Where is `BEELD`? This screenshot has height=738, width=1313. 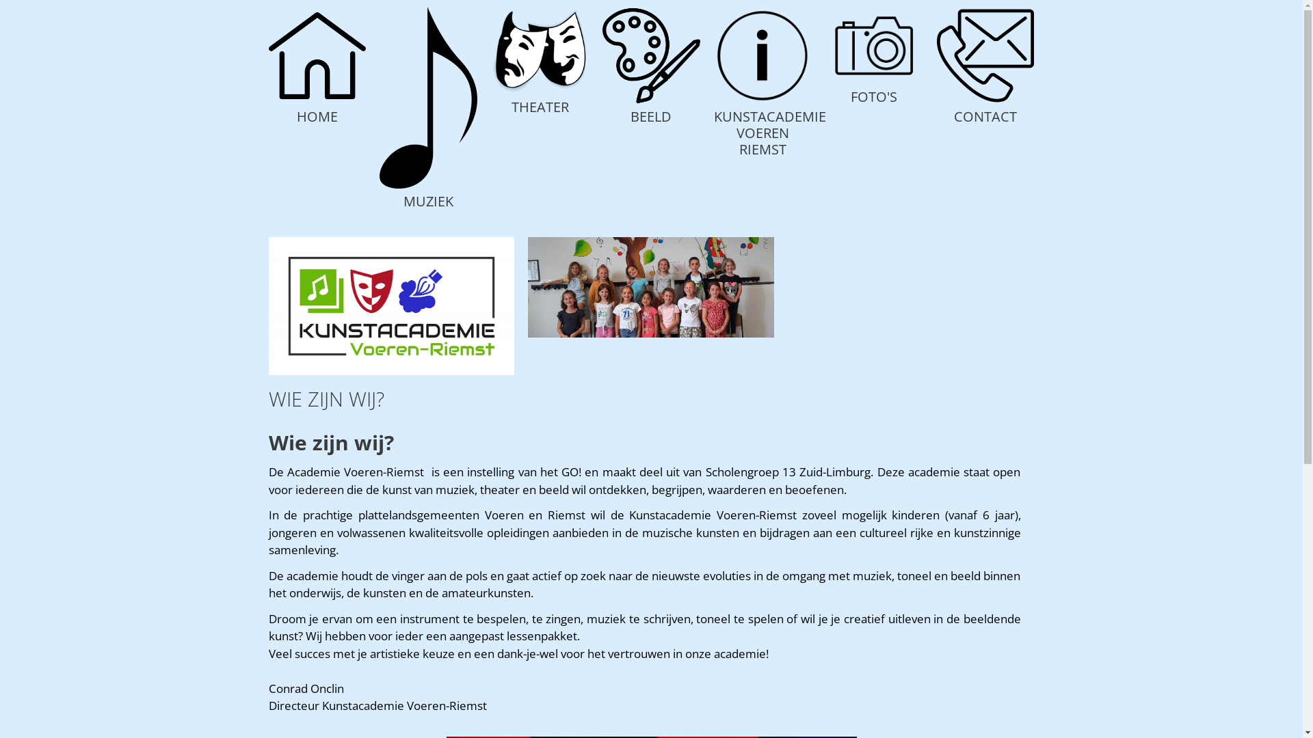
BEELD is located at coordinates (651, 116).